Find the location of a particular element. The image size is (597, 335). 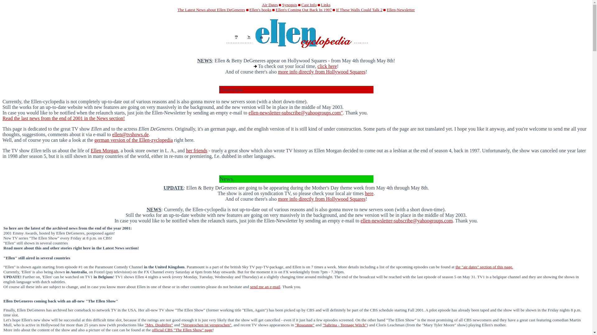

Links is located at coordinates (325, 4).